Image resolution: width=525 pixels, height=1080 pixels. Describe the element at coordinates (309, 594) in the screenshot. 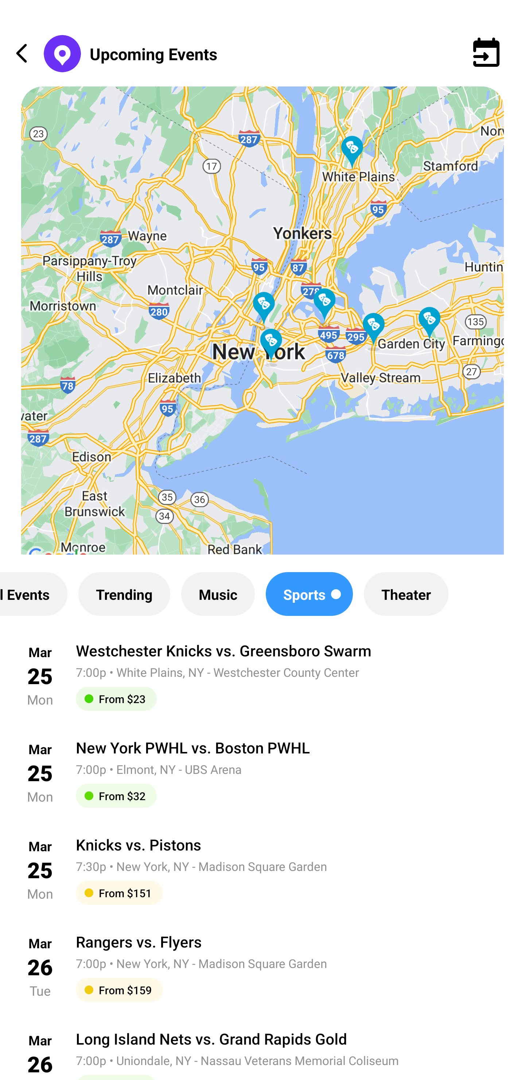

I see `Sports` at that location.